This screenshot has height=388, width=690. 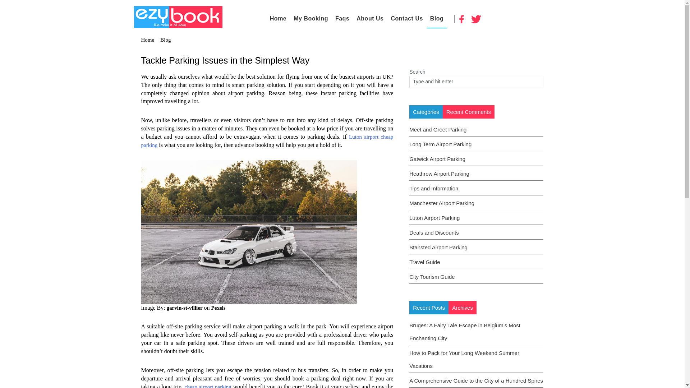 What do you see at coordinates (437, 19) in the screenshot?
I see `Blog` at bounding box center [437, 19].